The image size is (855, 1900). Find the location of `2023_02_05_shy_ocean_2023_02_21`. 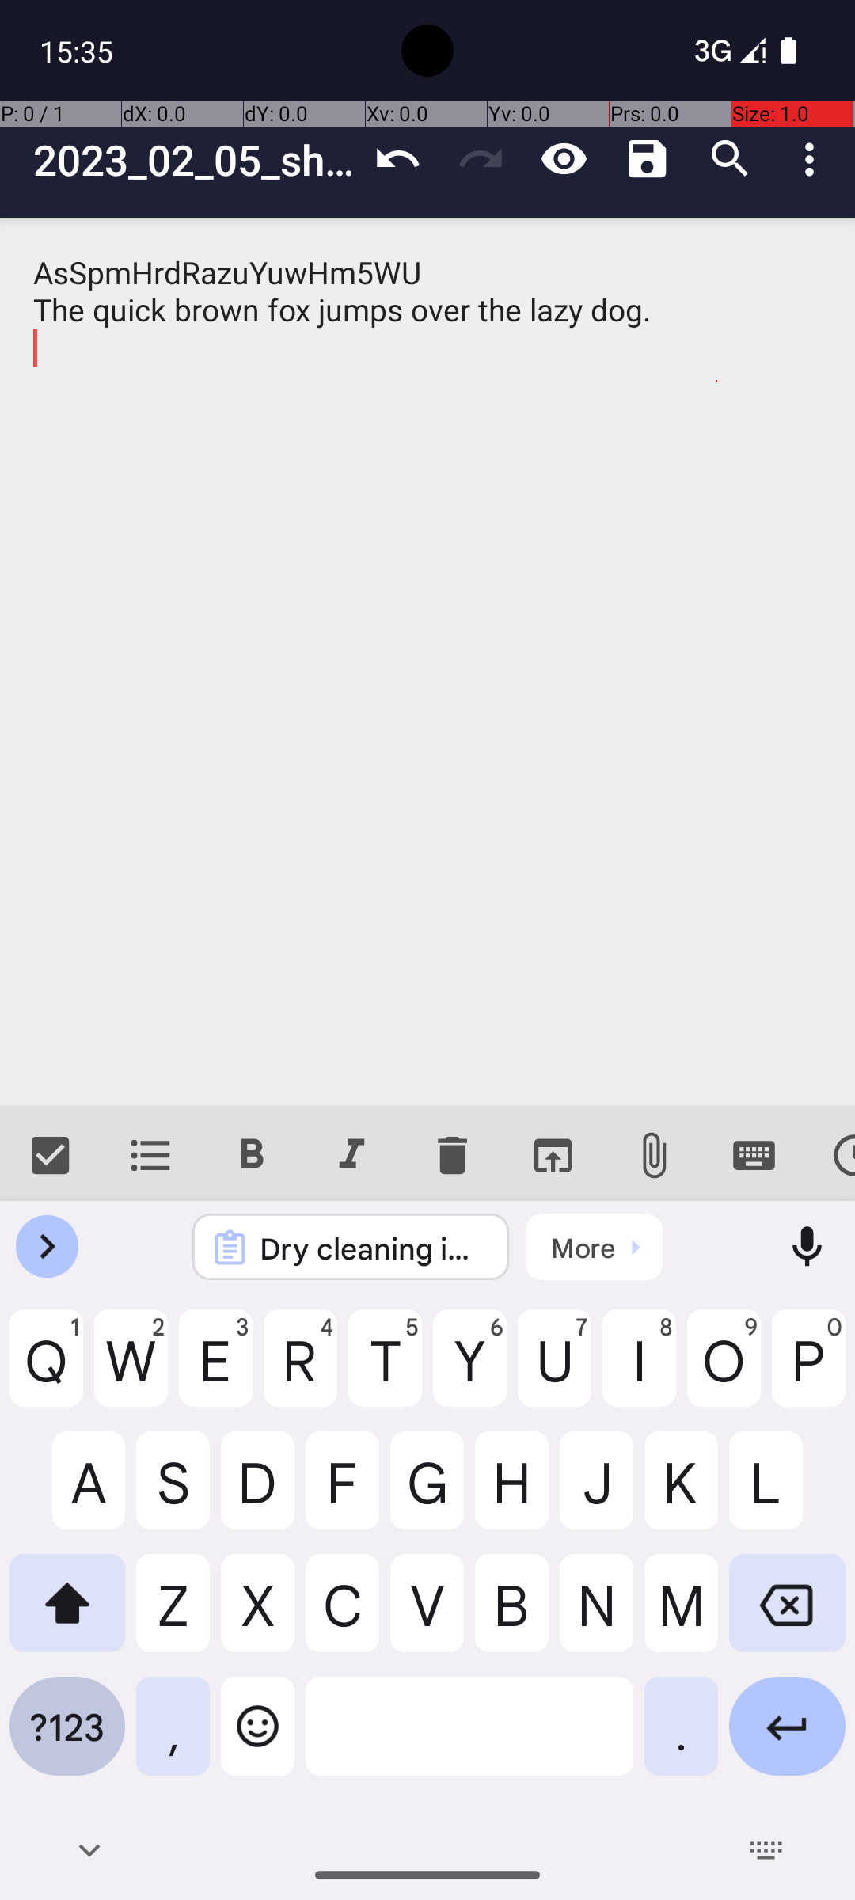

2023_02_05_shy_ocean_2023_02_21 is located at coordinates (195, 160).